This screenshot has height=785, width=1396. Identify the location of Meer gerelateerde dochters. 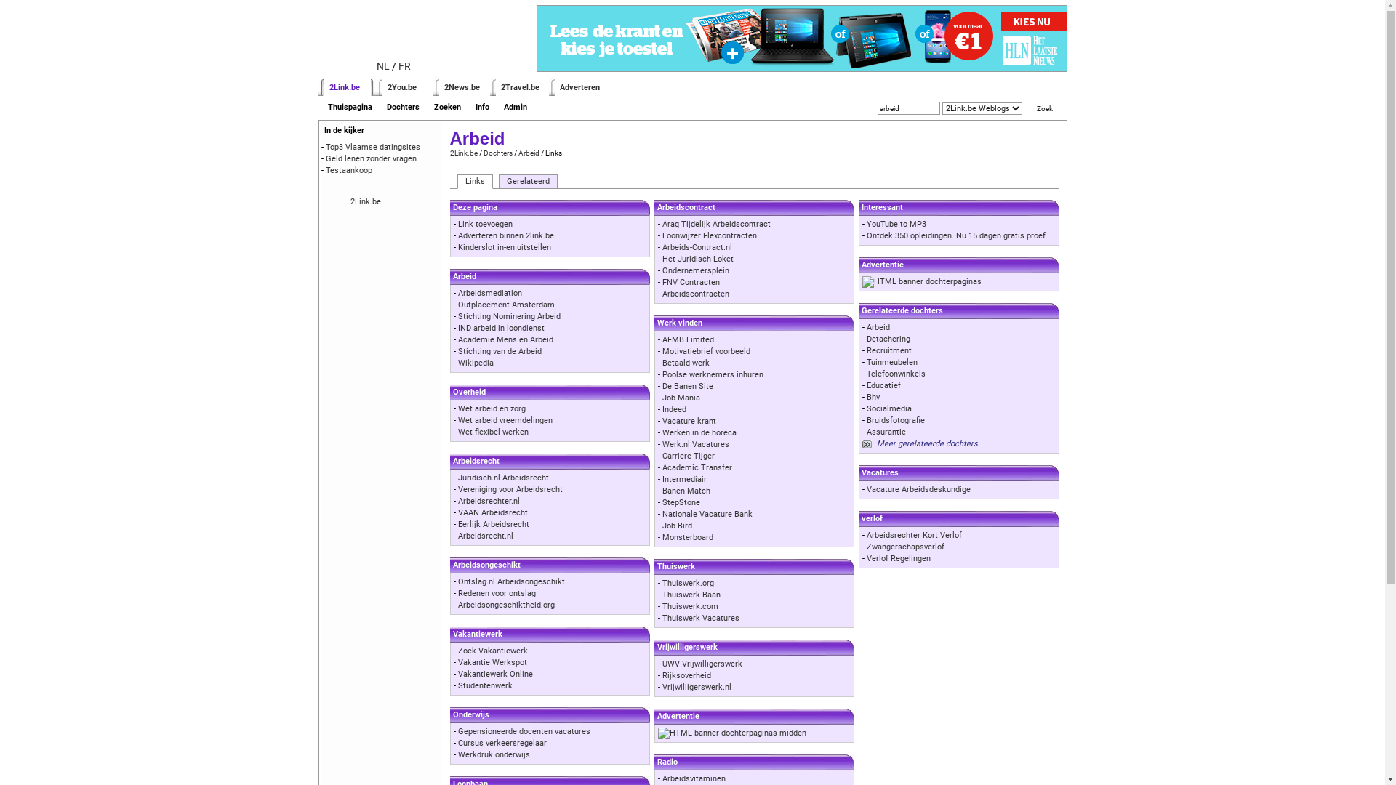
(928, 443).